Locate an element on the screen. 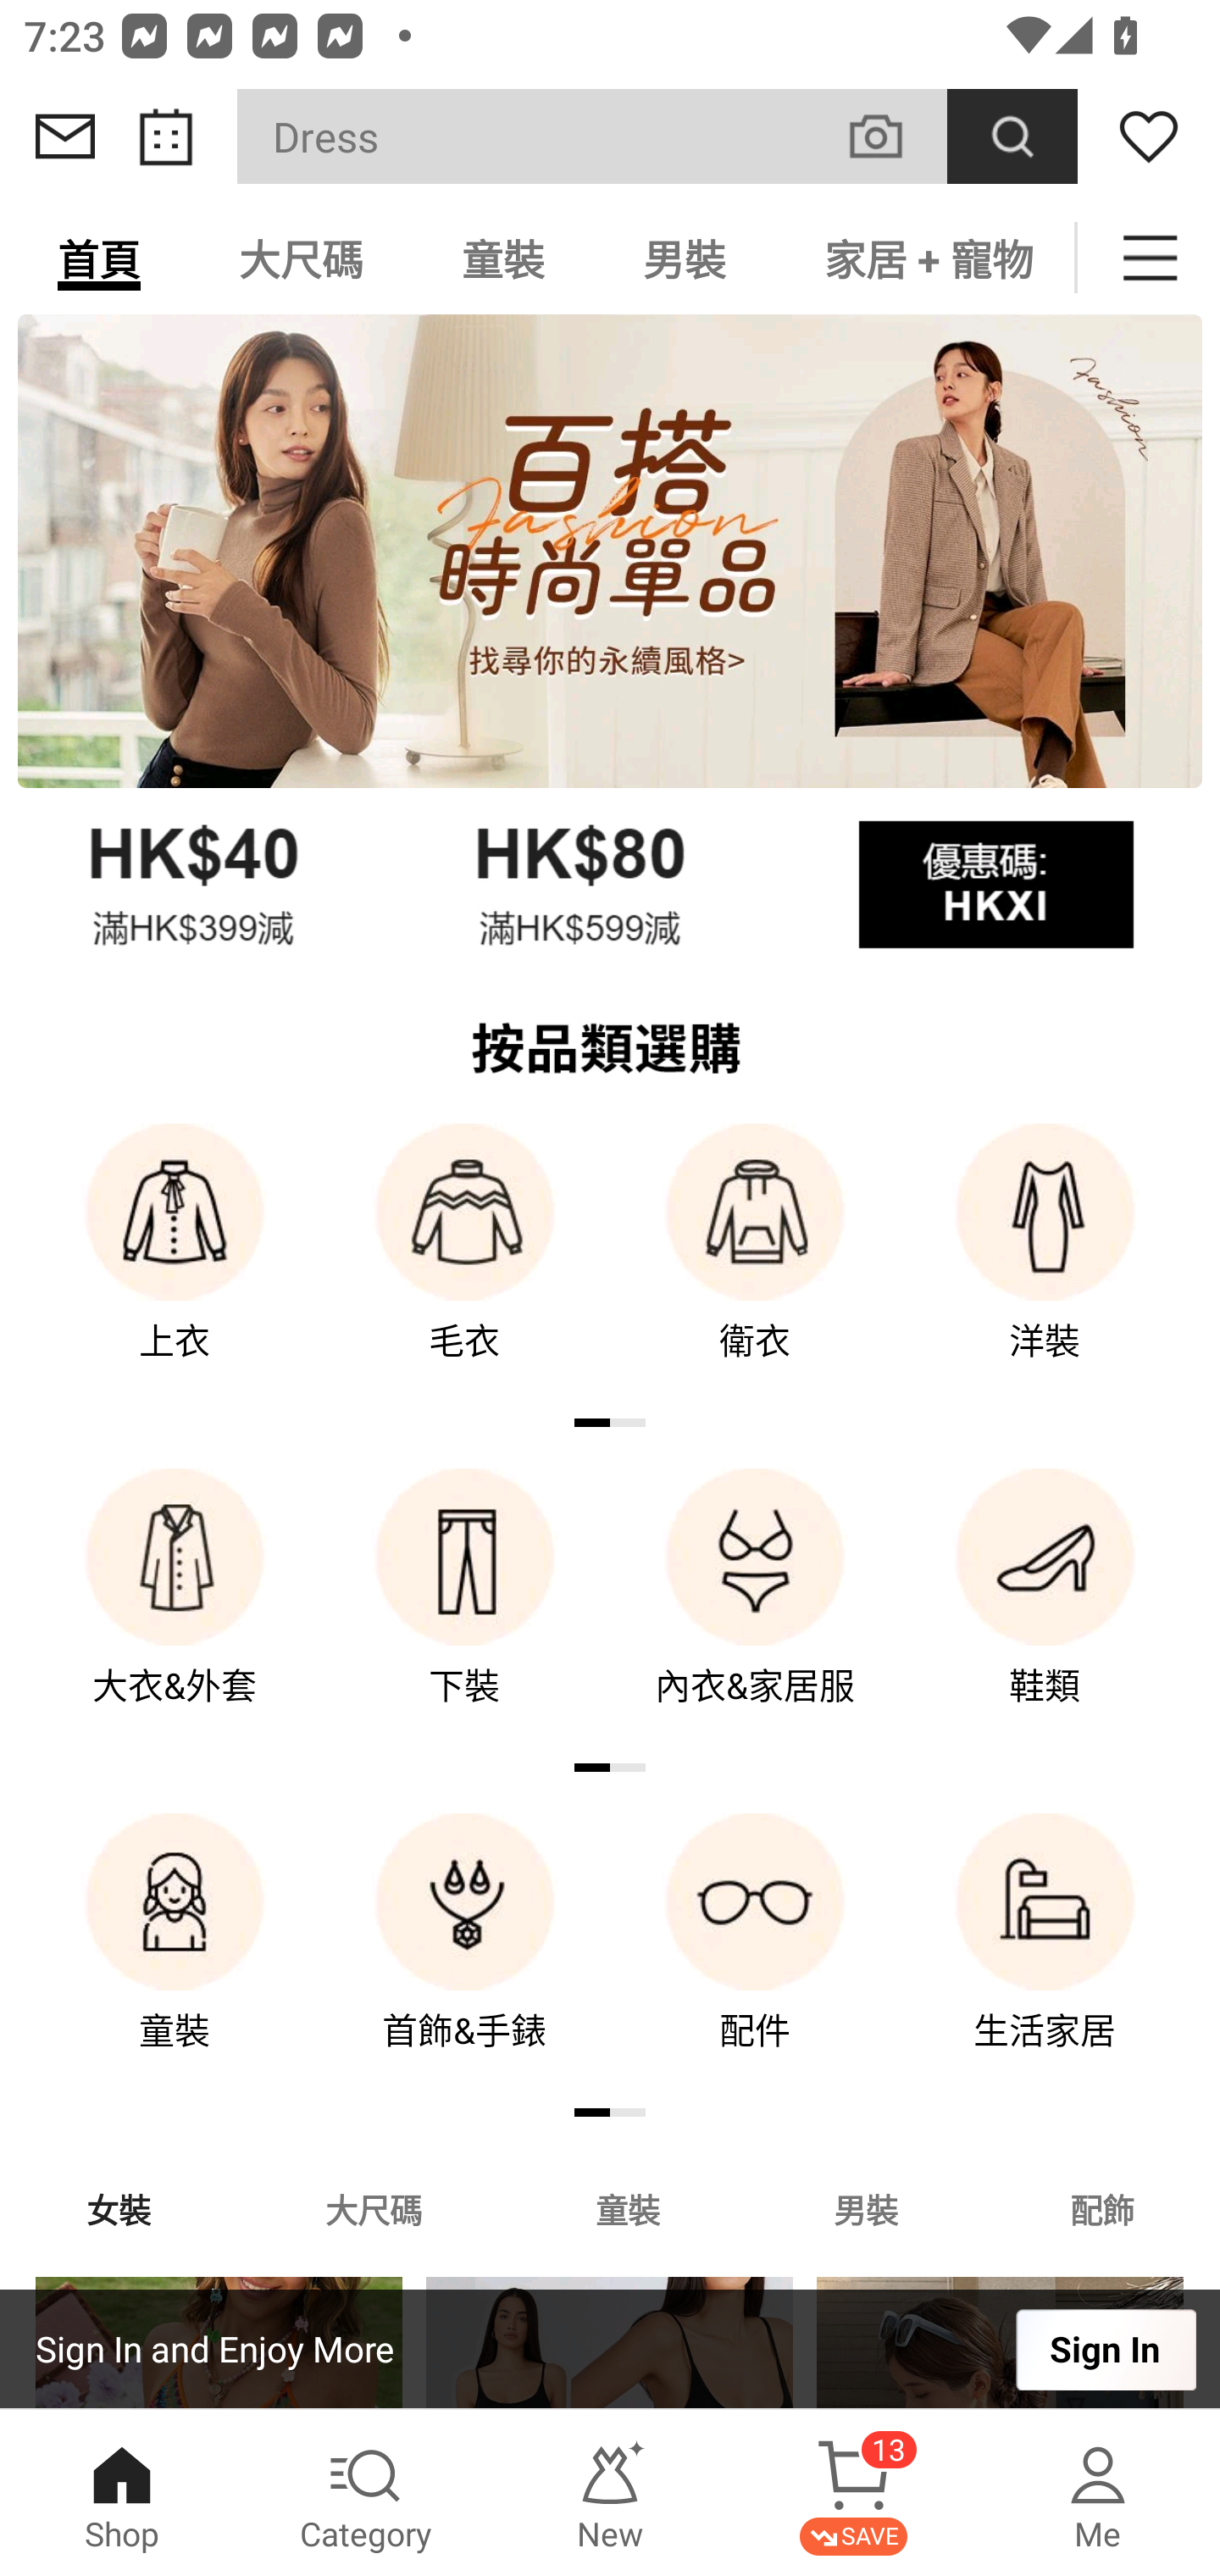 This screenshot has width=1220, height=2576. 配件 is located at coordinates (755, 1955).